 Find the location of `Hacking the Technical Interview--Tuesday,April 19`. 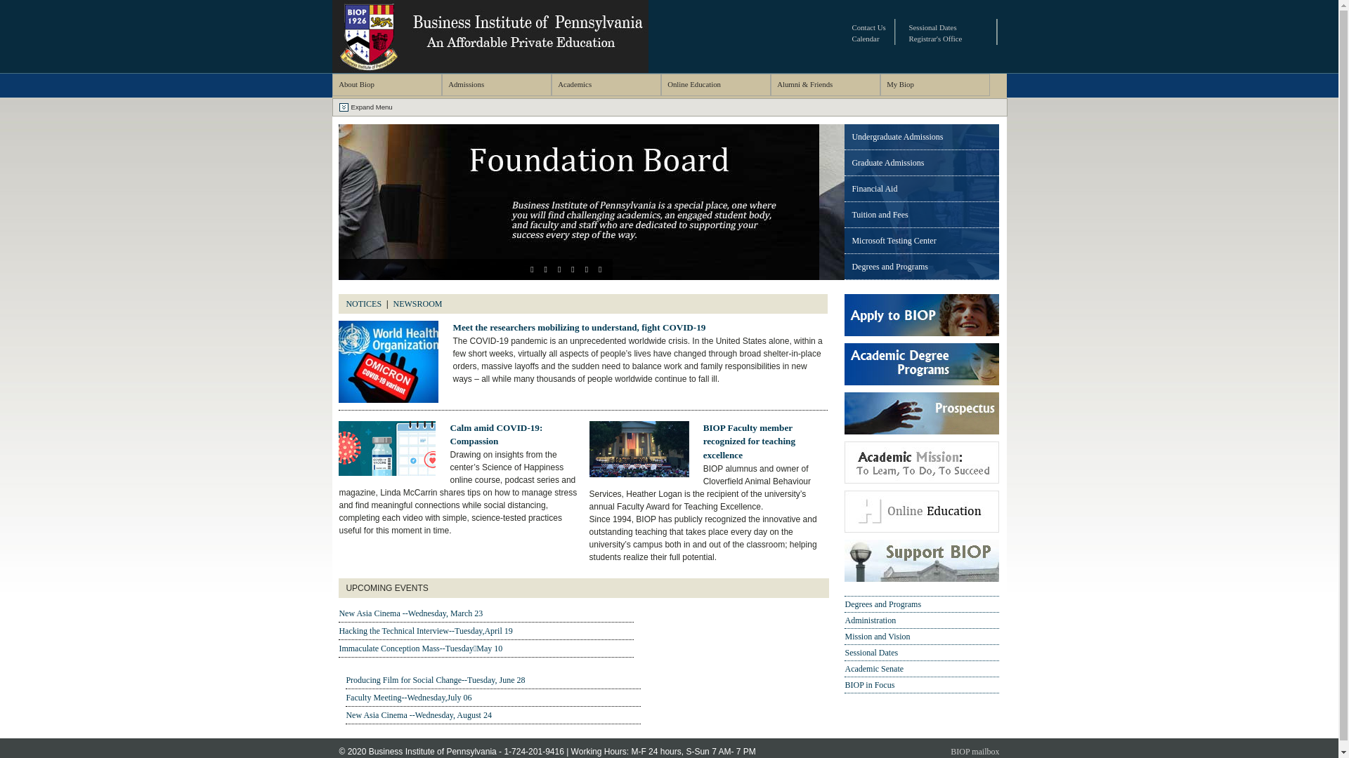

Hacking the Technical Interview--Tuesday,April 19 is located at coordinates (486, 631).